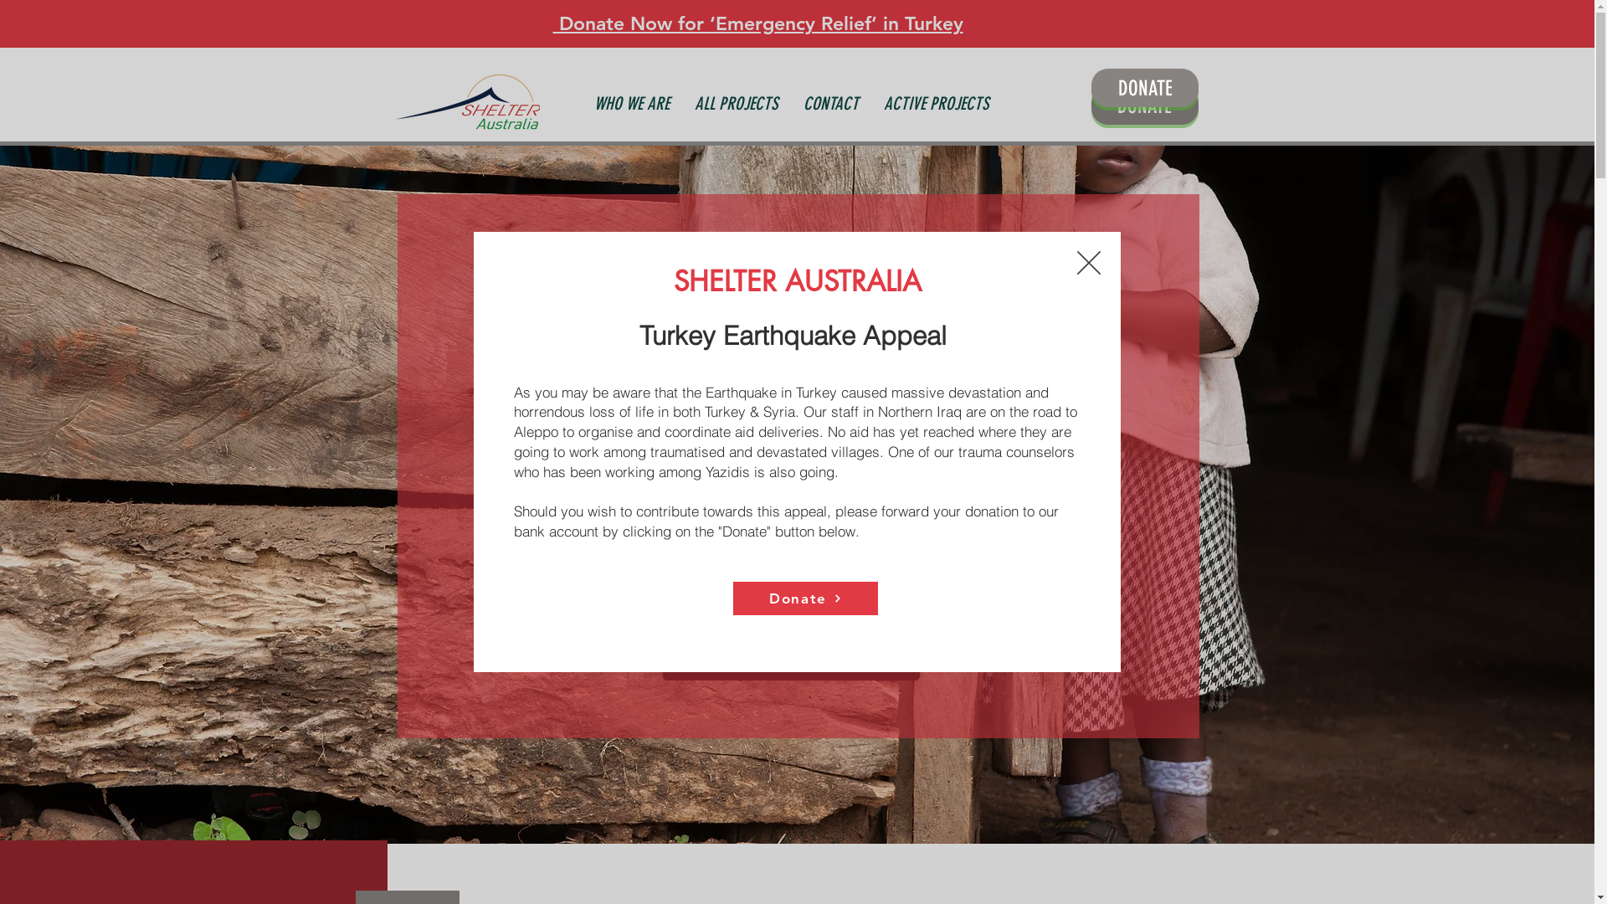 This screenshot has height=904, width=1607. I want to click on DONATE, so click(1145, 88).